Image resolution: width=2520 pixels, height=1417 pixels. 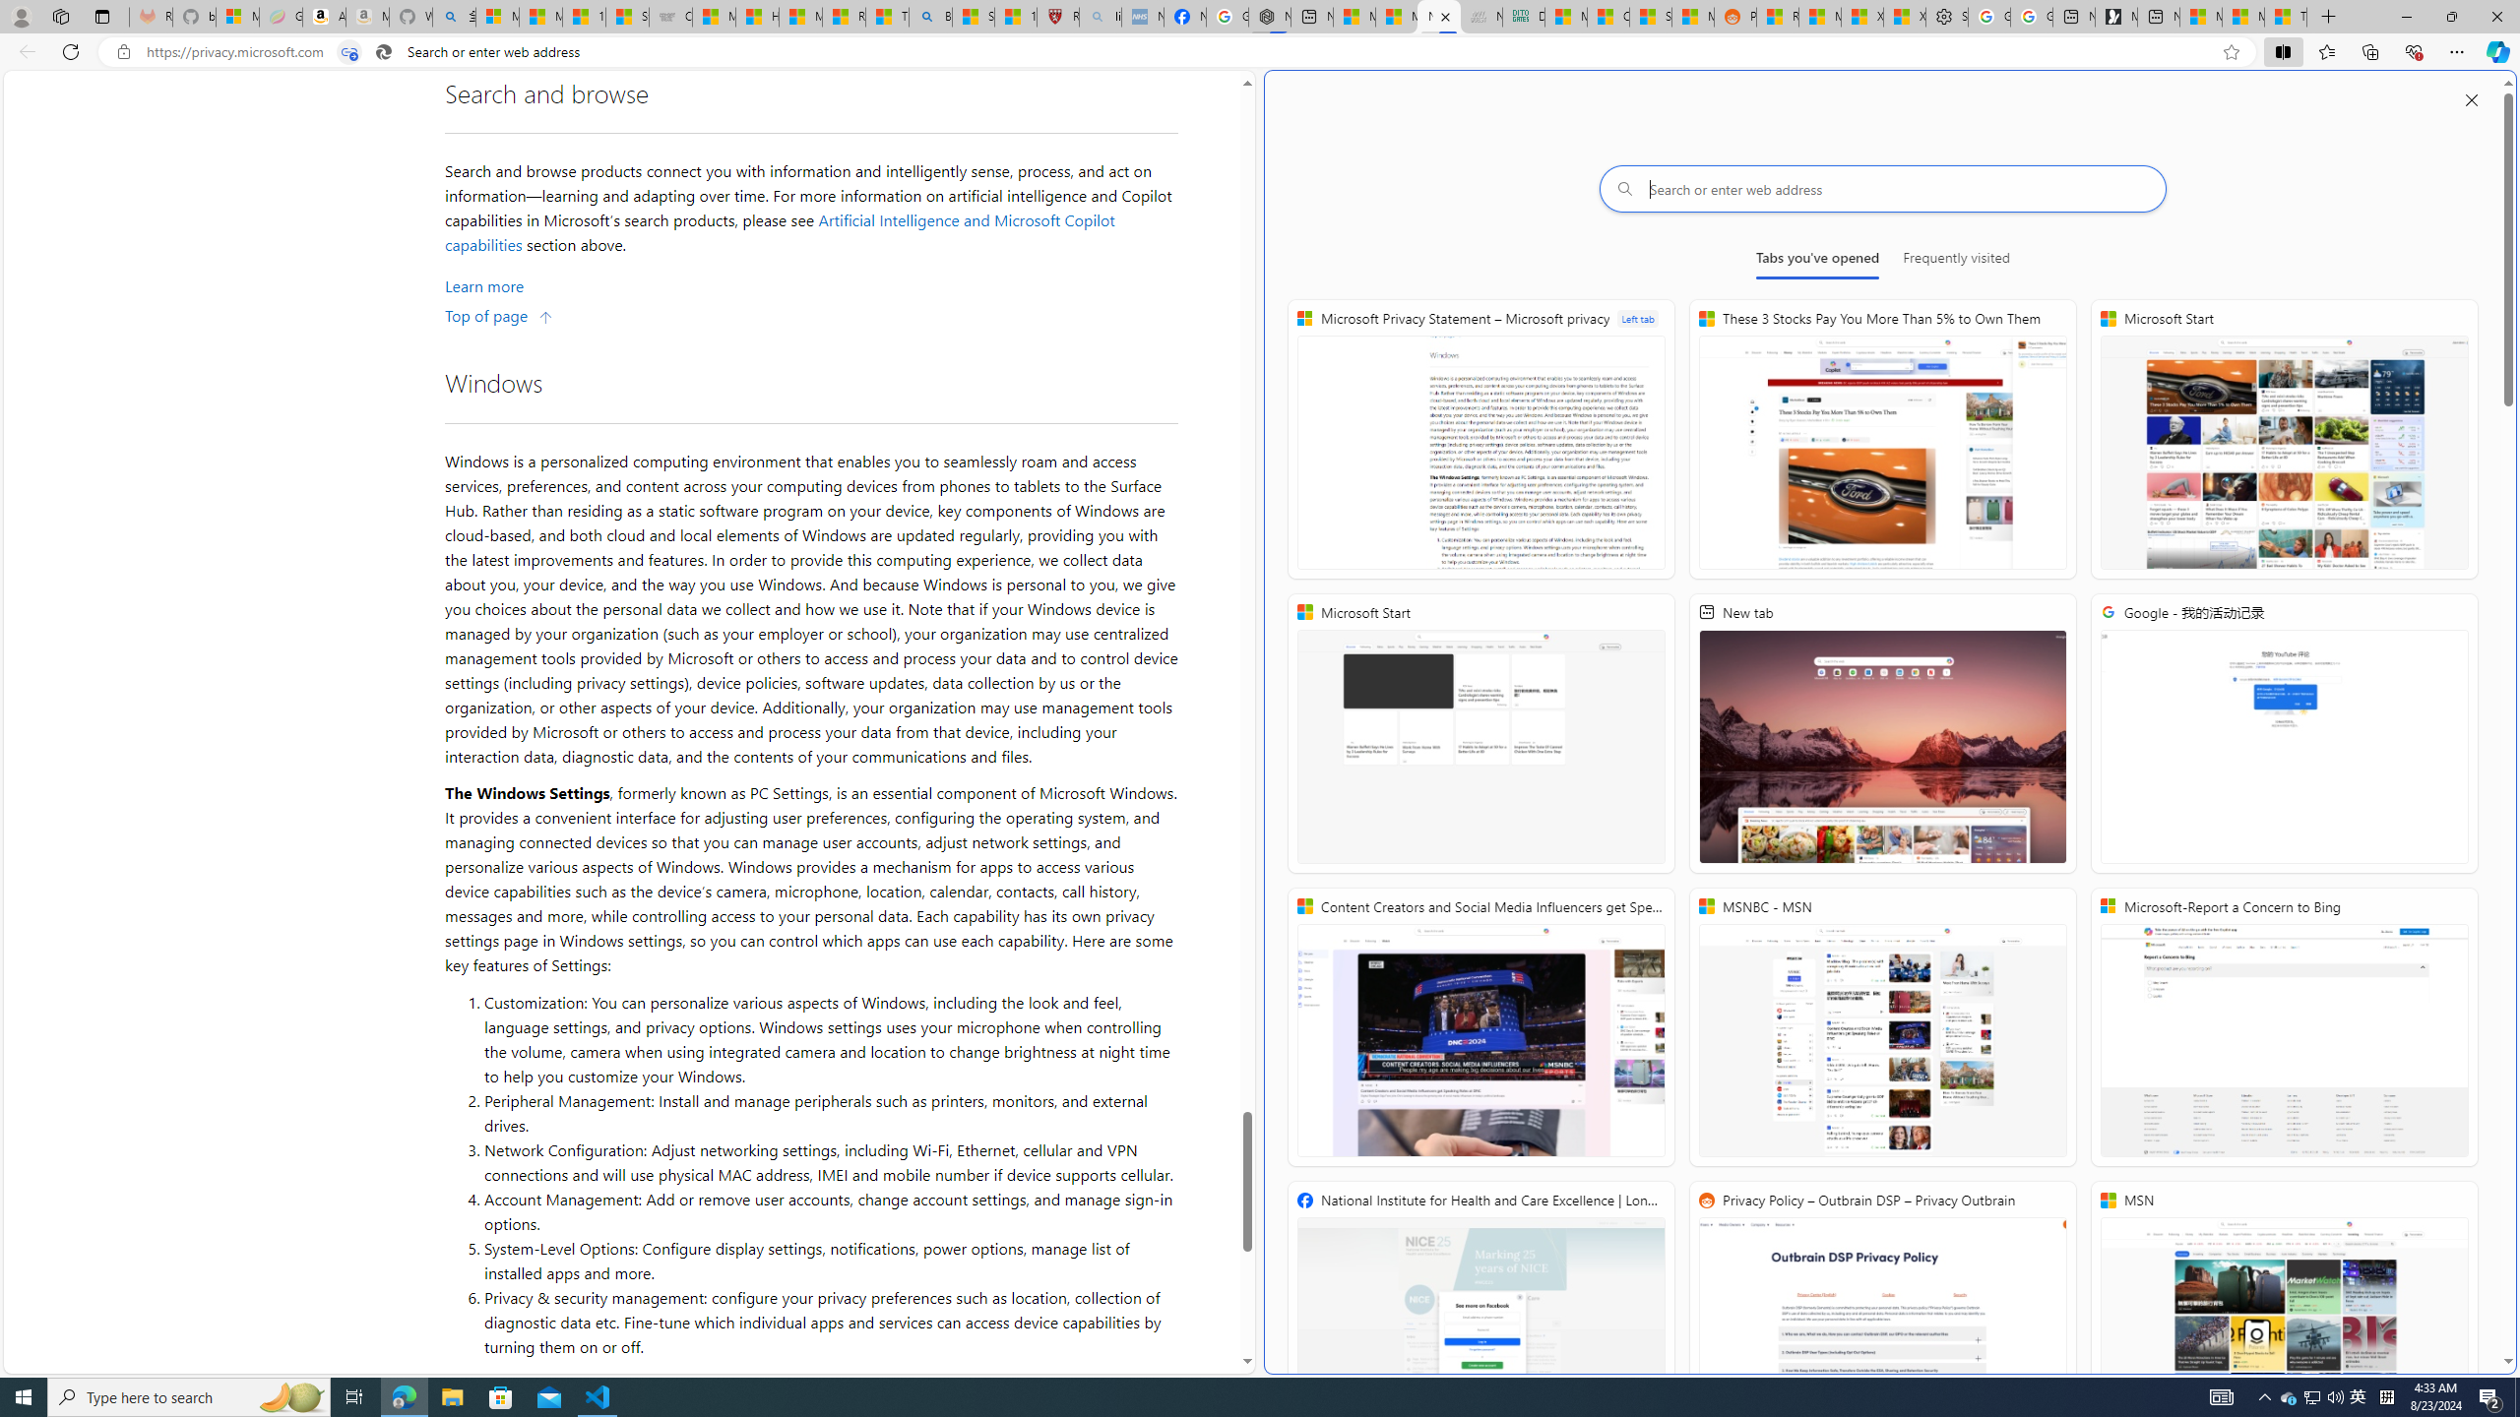 I want to click on Combat Siege, so click(x=669, y=17).